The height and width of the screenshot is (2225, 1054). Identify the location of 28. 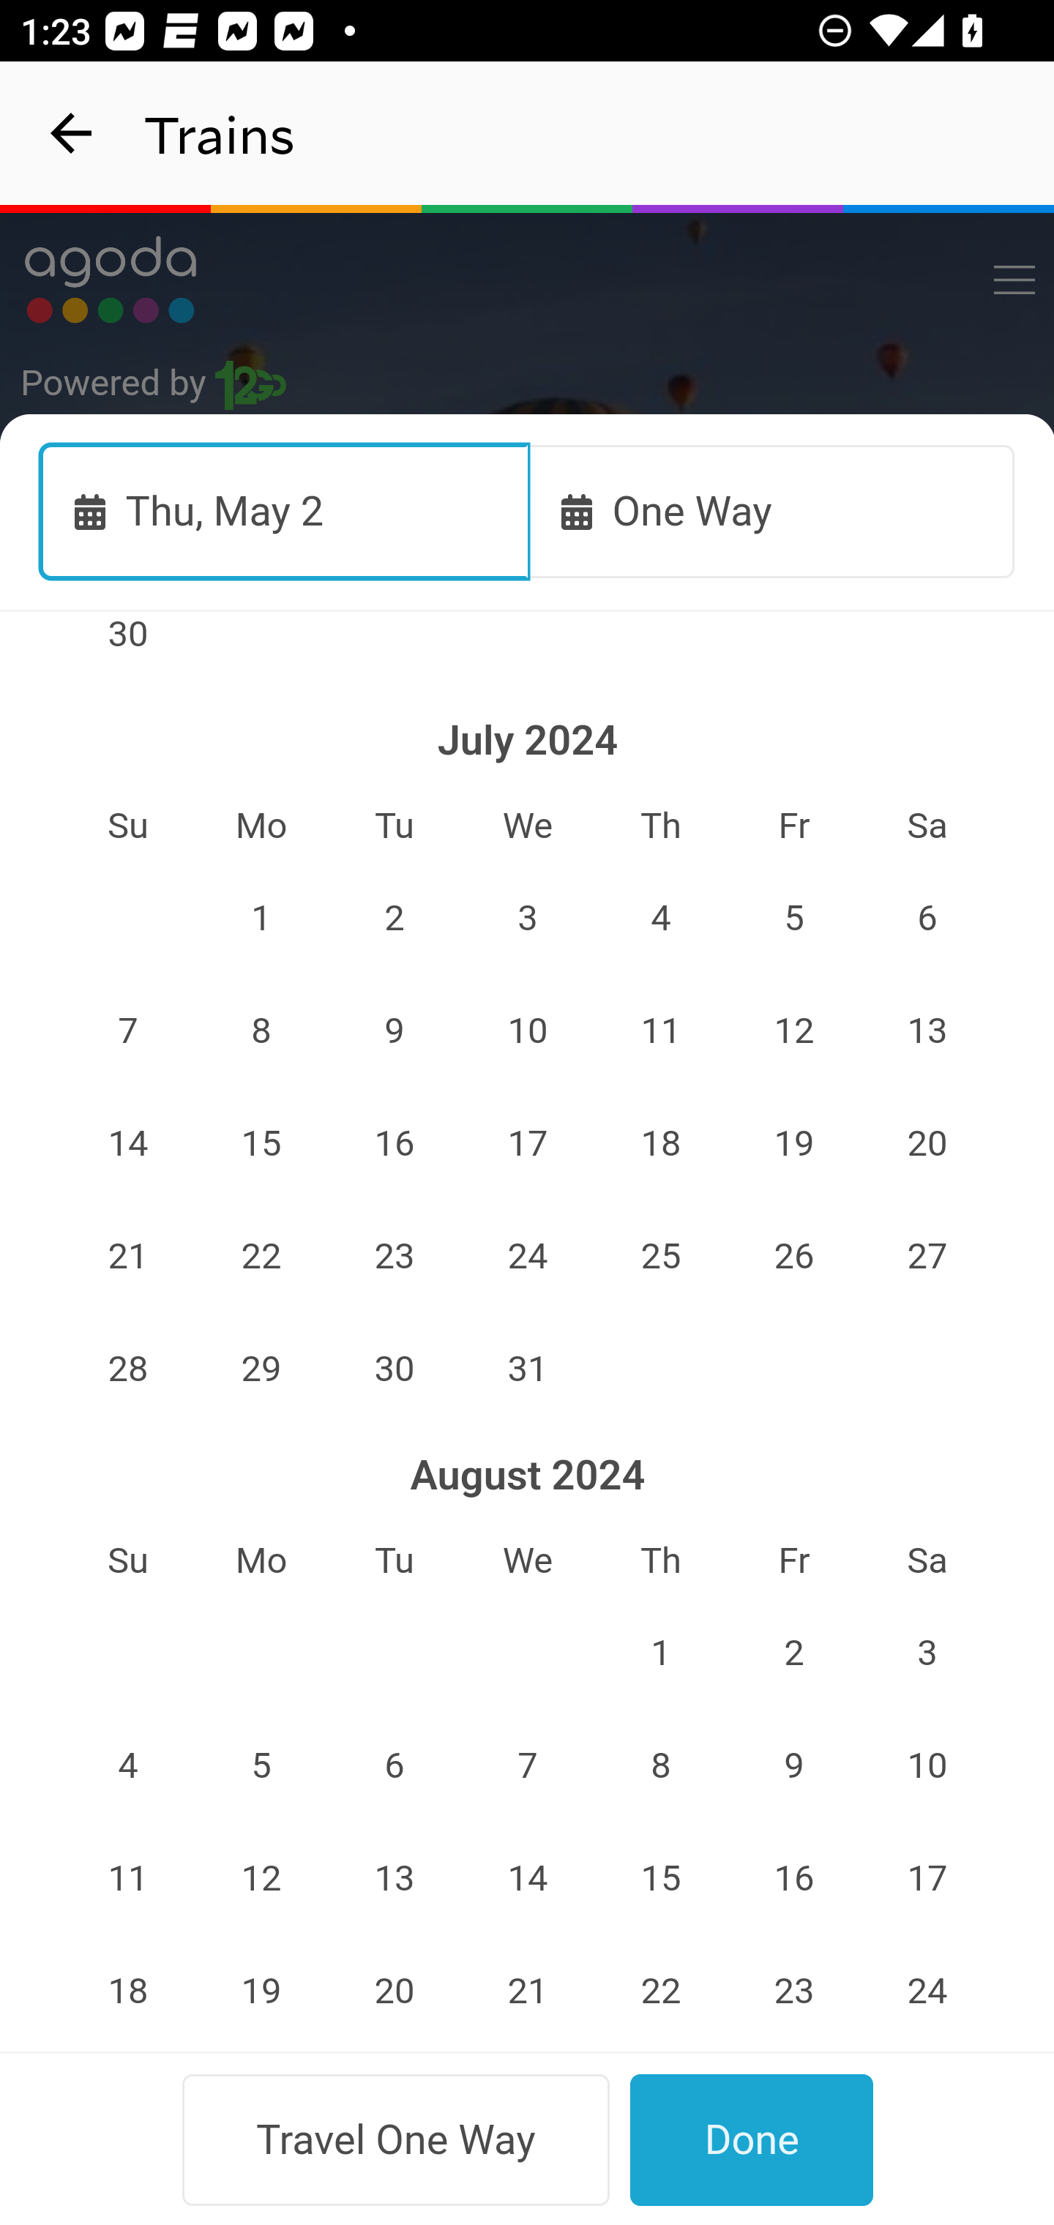
(127, 1368).